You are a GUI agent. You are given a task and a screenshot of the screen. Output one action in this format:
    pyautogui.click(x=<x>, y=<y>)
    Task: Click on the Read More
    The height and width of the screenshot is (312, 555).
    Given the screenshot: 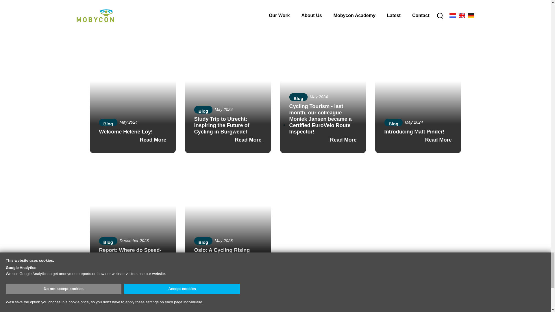 What is the action you would take?
    pyautogui.click(x=228, y=15)
    